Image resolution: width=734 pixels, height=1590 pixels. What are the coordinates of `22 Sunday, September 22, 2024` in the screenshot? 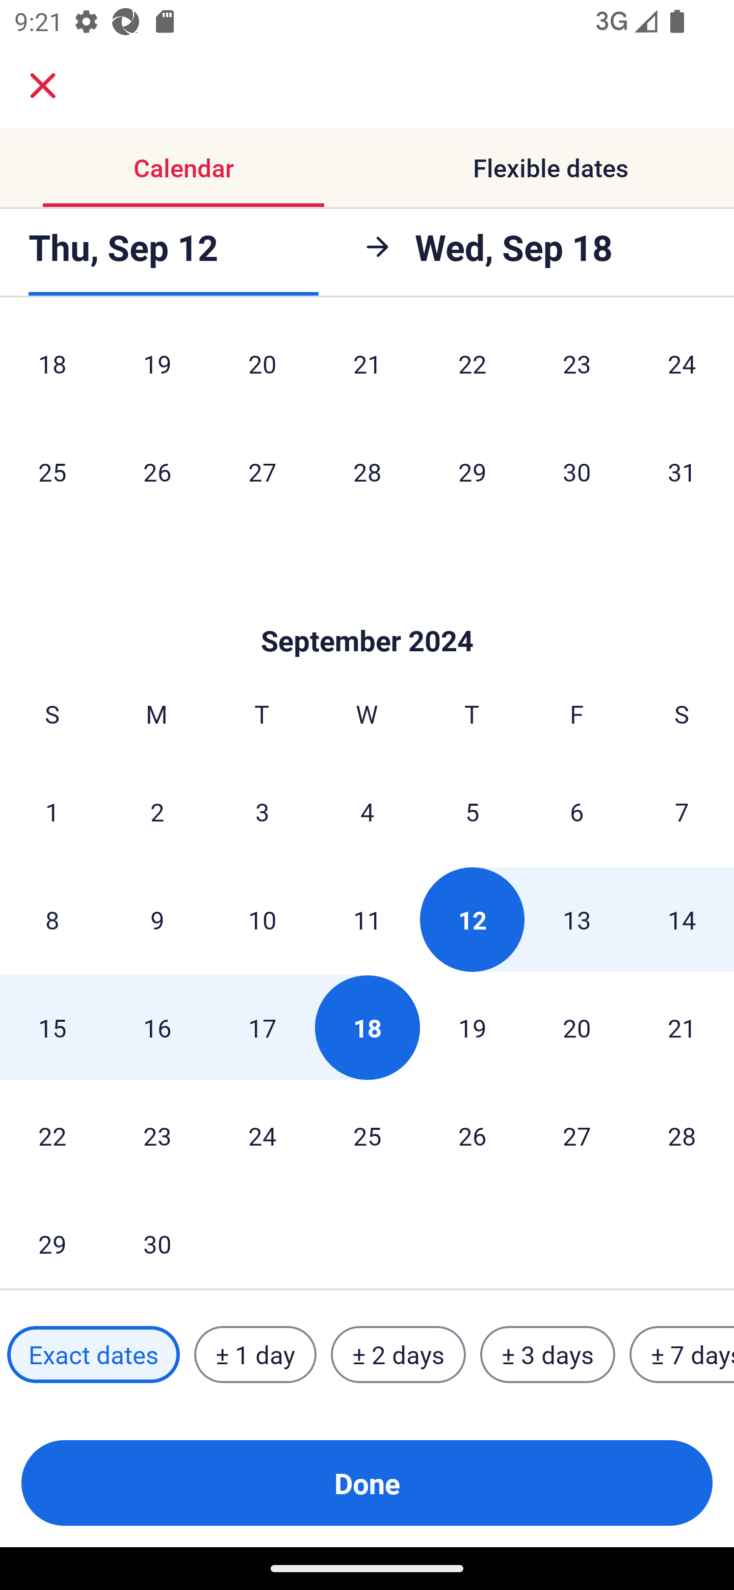 It's located at (52, 1135).